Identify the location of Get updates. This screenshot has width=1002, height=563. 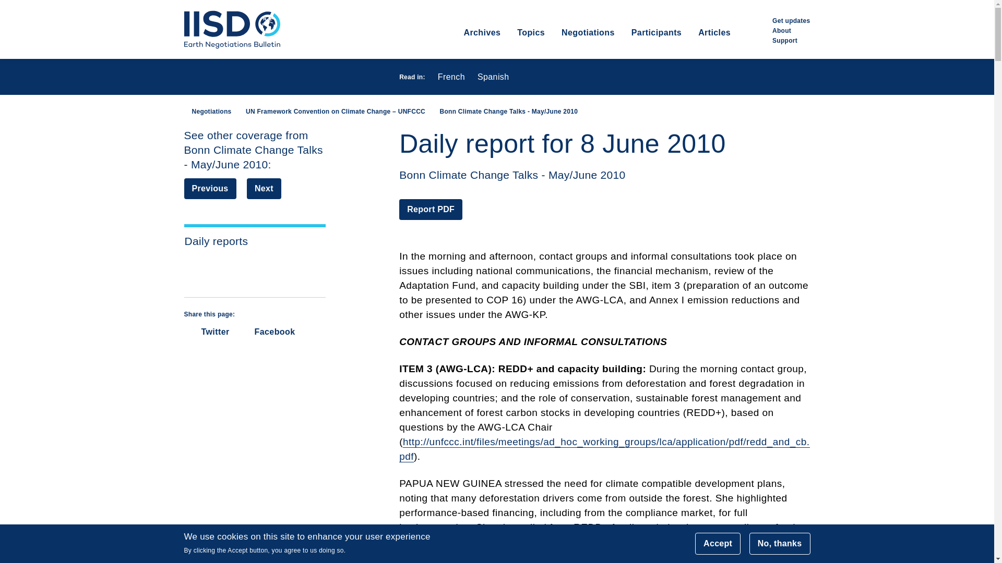
(791, 20).